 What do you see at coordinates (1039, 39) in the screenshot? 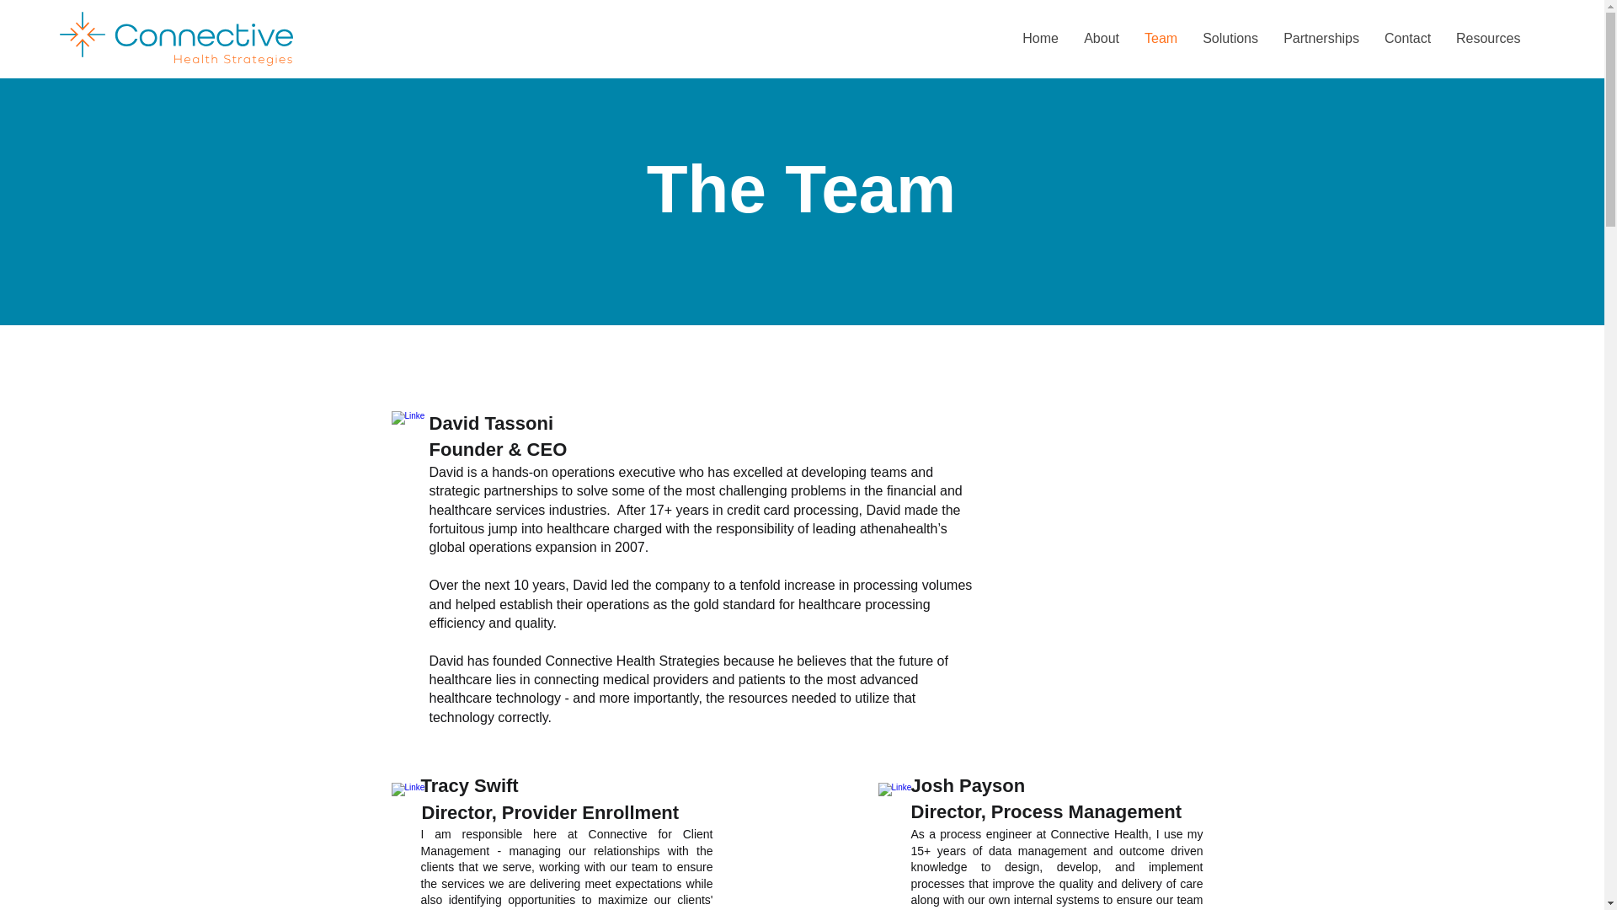
I see `Home` at bounding box center [1039, 39].